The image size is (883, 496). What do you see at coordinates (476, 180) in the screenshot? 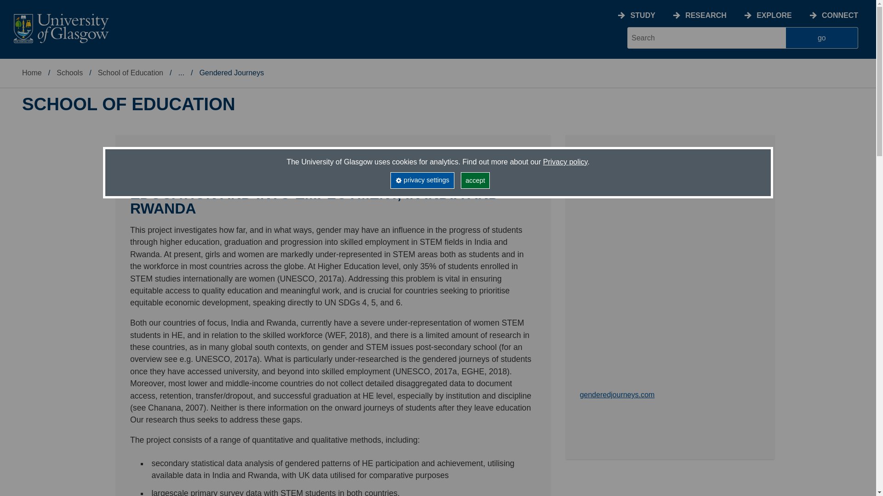
I see `accept` at bounding box center [476, 180].